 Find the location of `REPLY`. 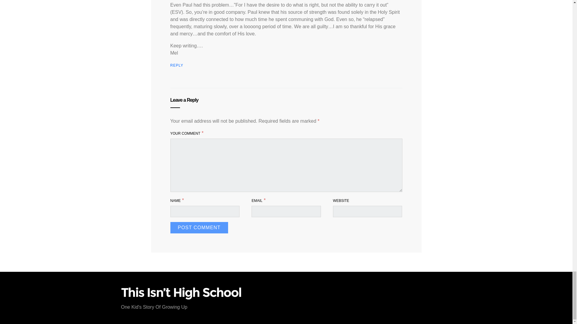

REPLY is located at coordinates (176, 65).